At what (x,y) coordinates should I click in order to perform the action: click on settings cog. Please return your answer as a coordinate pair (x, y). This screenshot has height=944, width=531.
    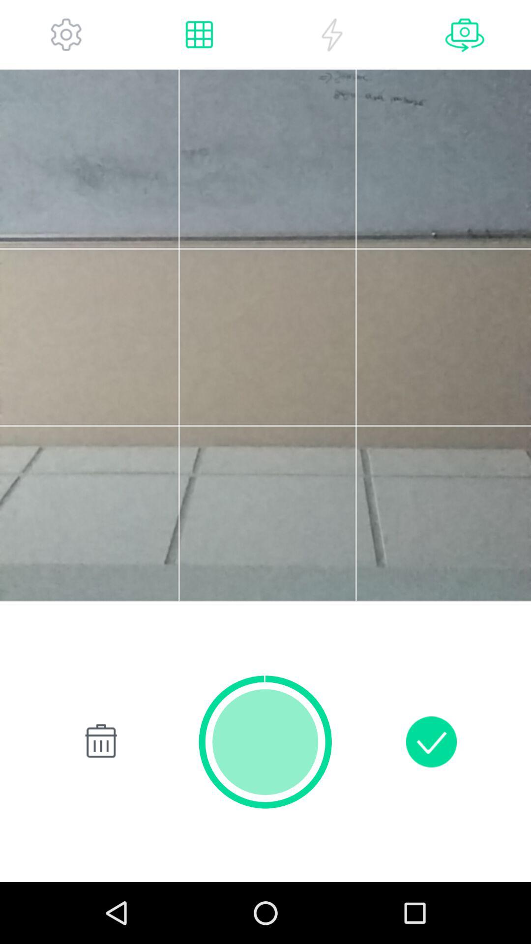
    Looking at the image, I should click on (66, 34).